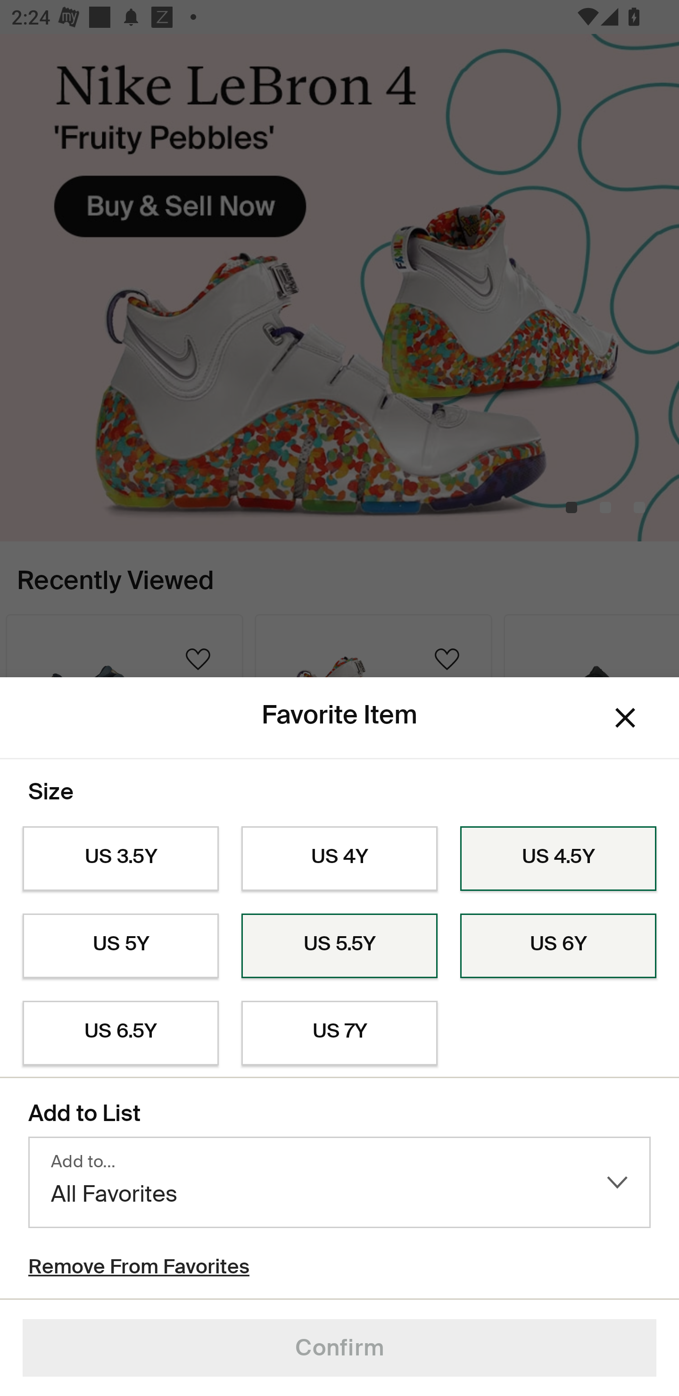 Image resolution: width=679 pixels, height=1396 pixels. I want to click on US 4Y, so click(339, 859).